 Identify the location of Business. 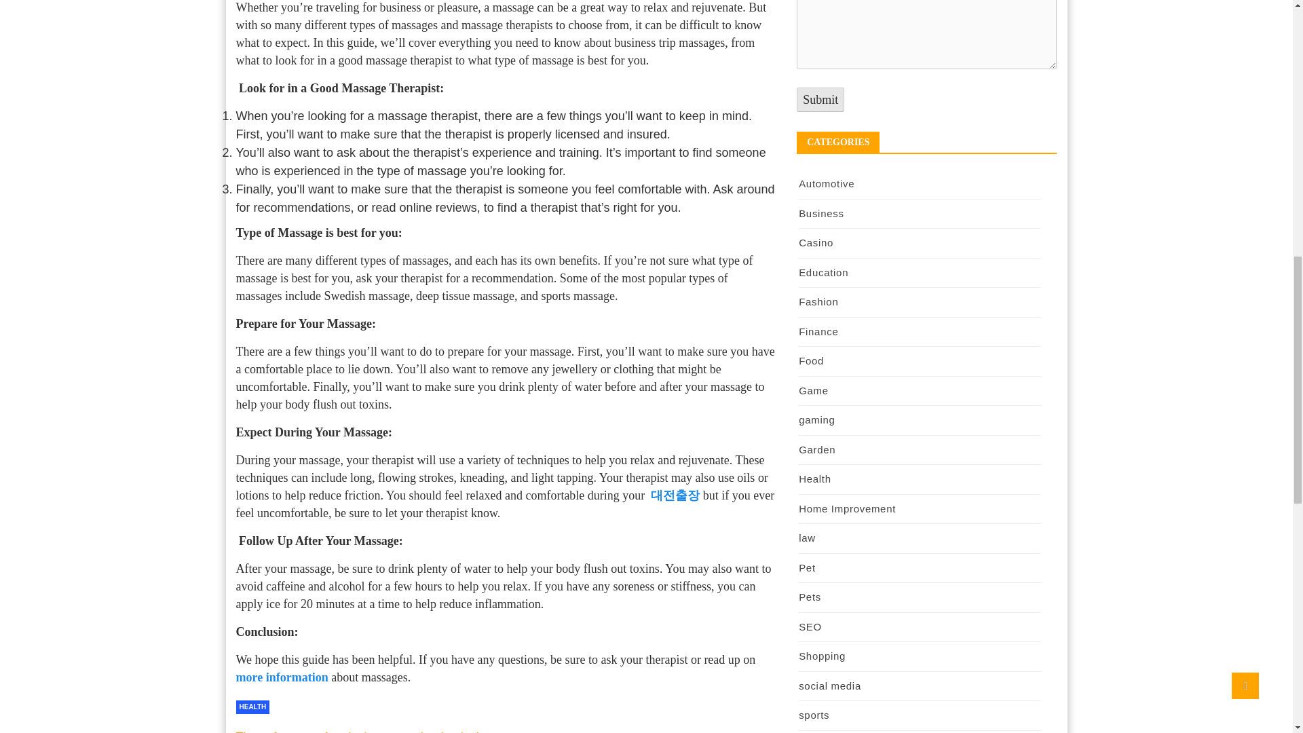
(820, 213).